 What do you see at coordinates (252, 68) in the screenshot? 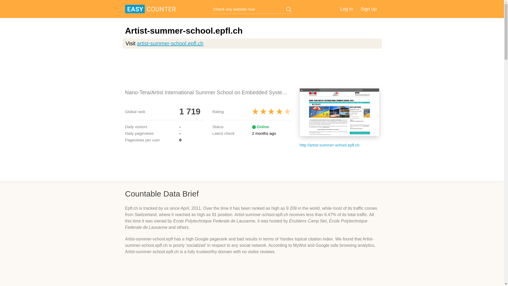
I see `Advertisement` at bounding box center [252, 68].